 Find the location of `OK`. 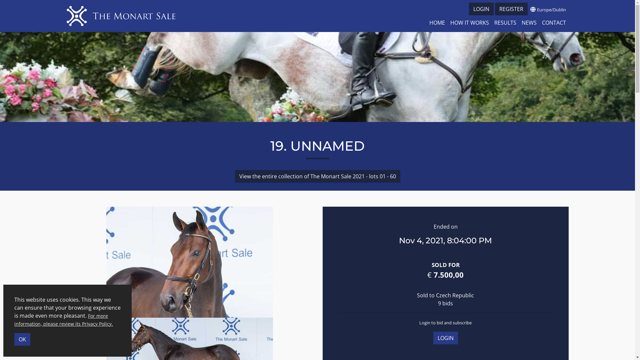

OK is located at coordinates (22, 339).